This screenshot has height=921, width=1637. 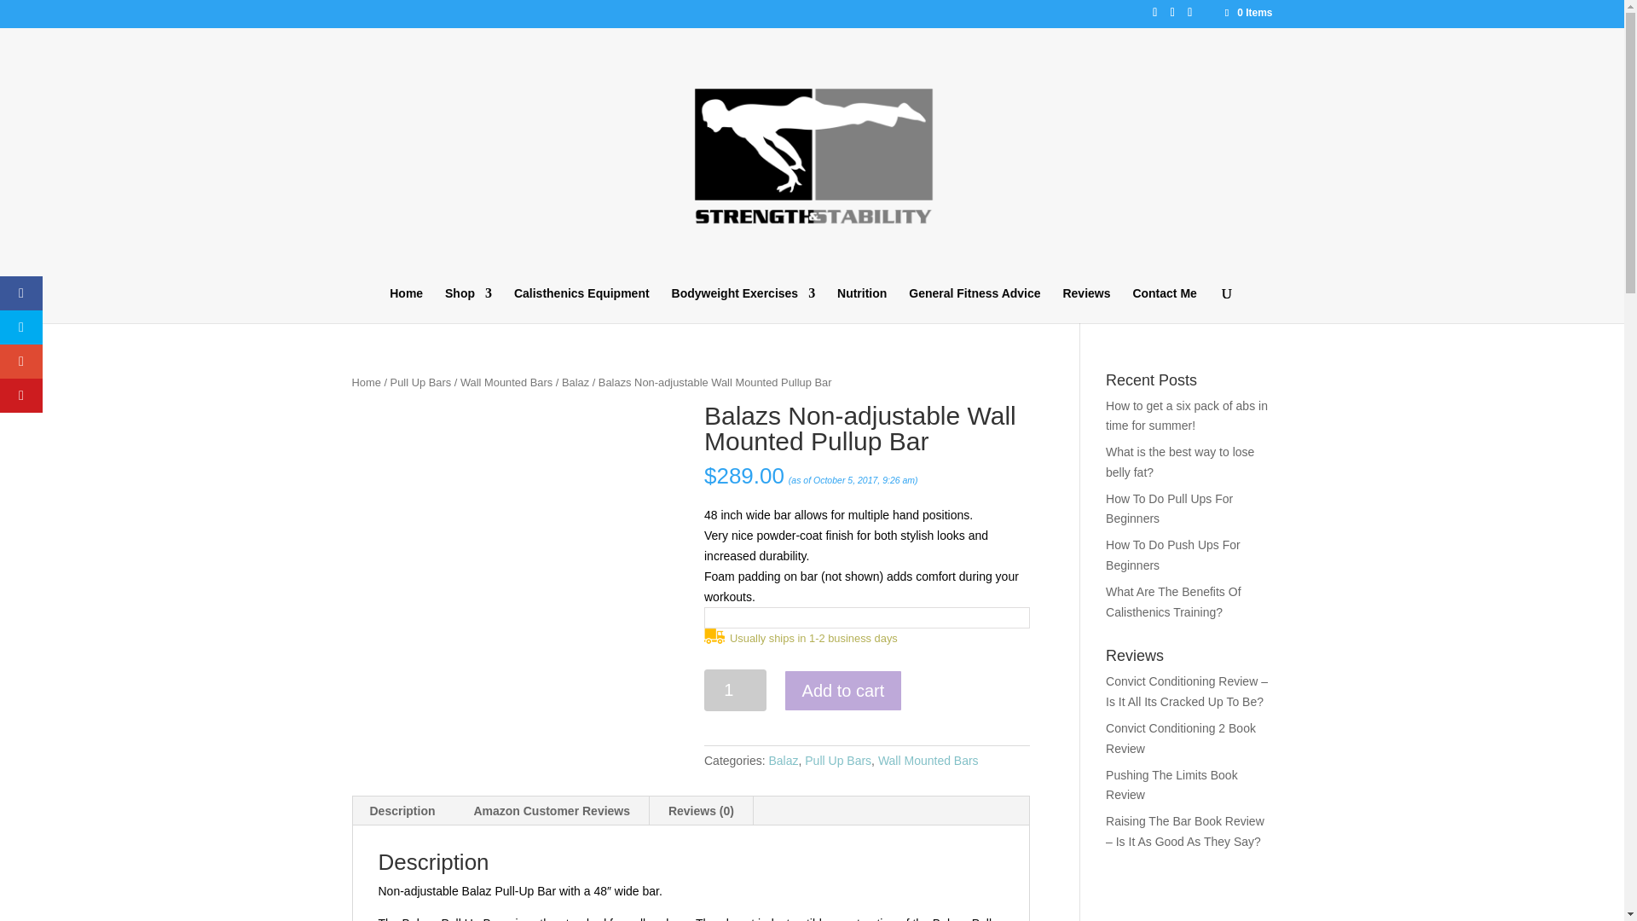 I want to click on Contact Me, so click(x=1165, y=304).